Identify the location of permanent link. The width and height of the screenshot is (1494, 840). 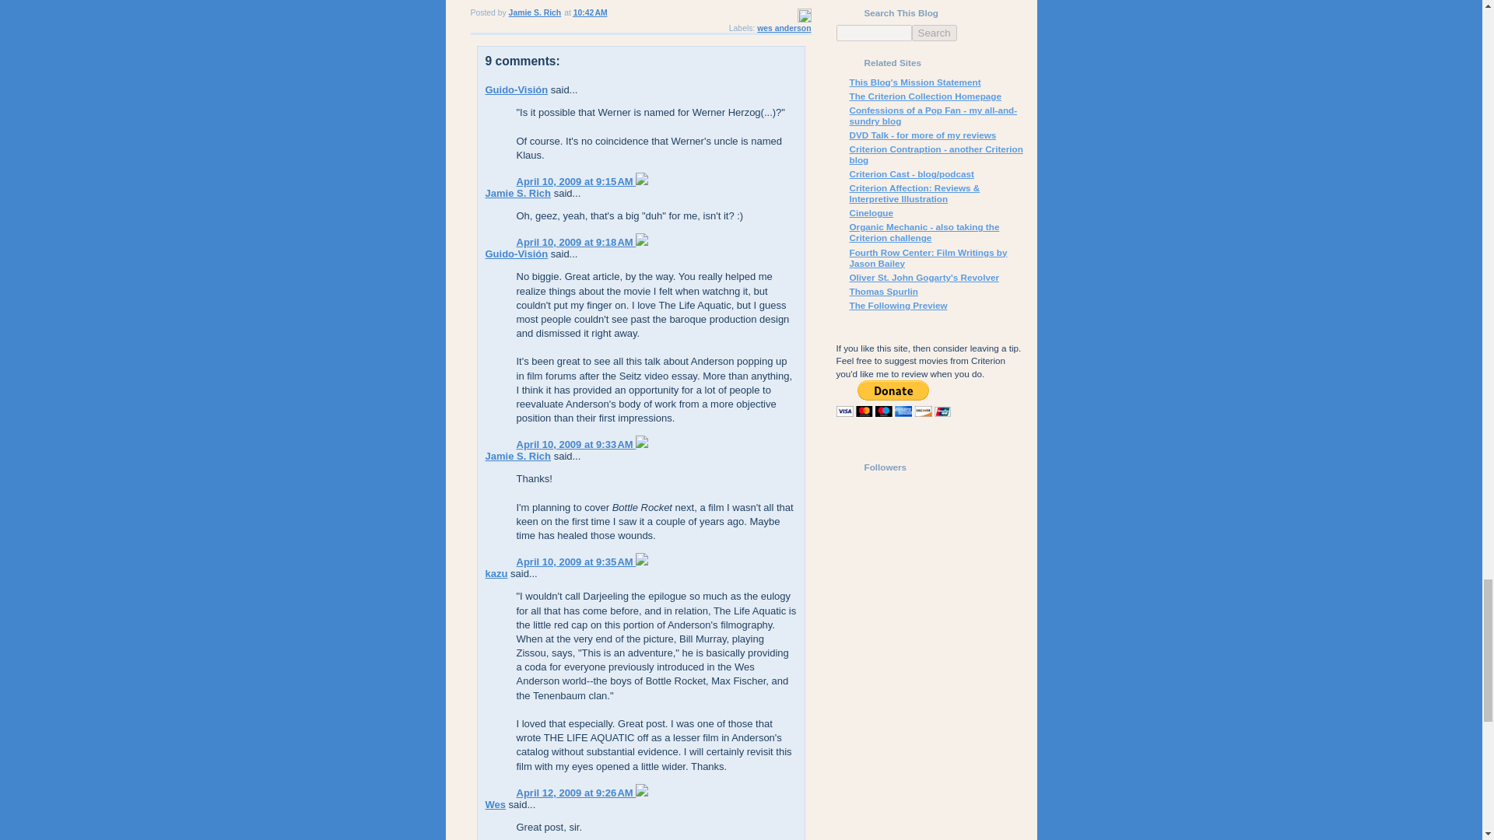
(591, 12).